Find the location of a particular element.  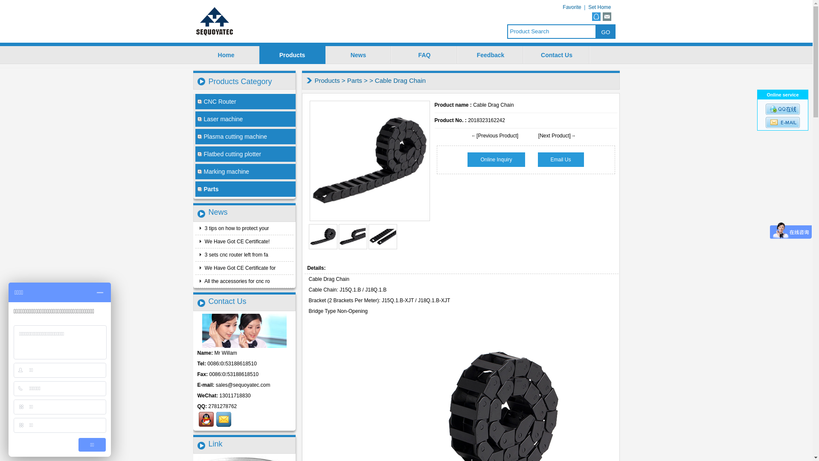

2781278762 is located at coordinates (223, 406).